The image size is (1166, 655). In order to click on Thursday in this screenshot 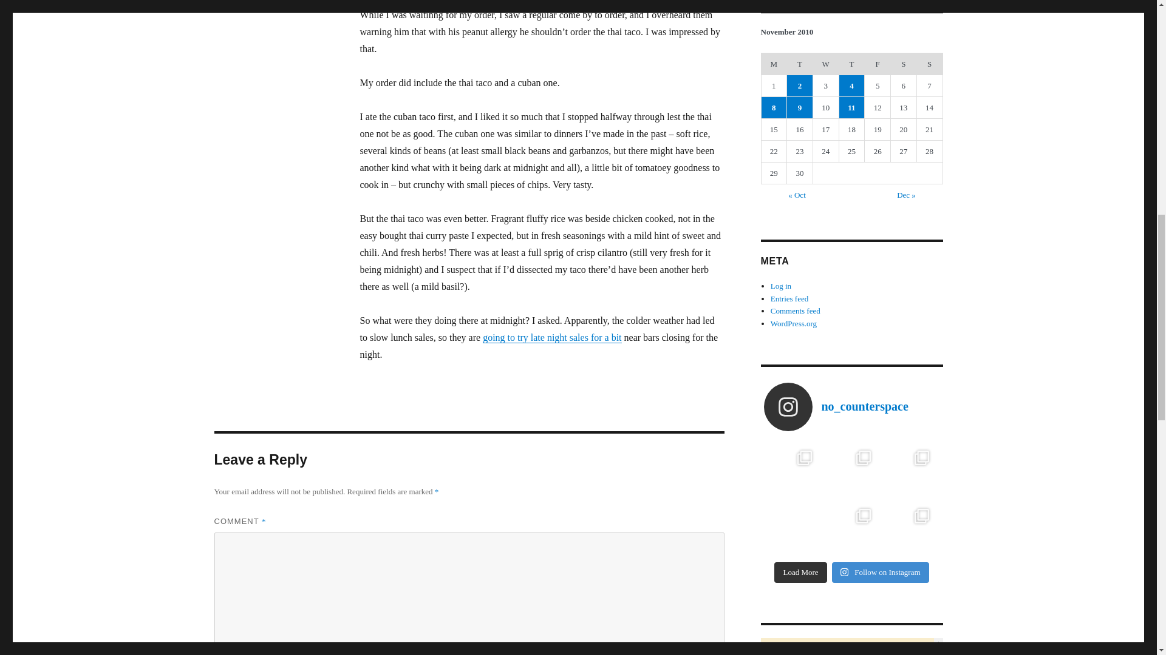, I will do `click(851, 64)`.